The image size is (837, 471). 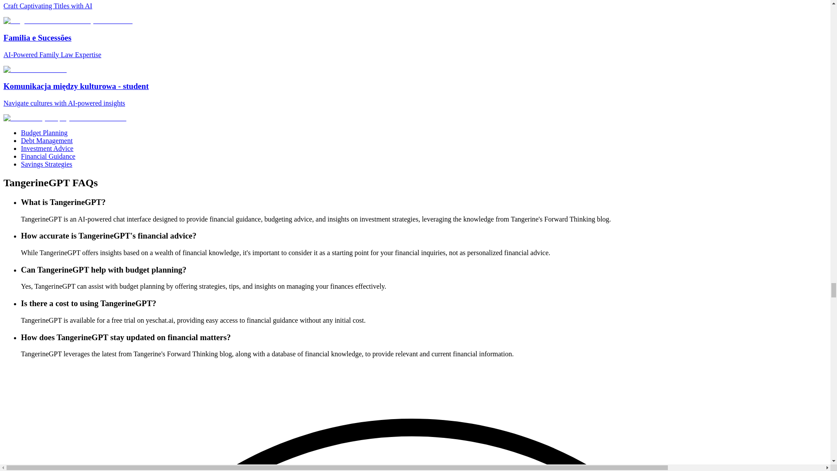 What do you see at coordinates (44, 133) in the screenshot?
I see `Budget Planning` at bounding box center [44, 133].